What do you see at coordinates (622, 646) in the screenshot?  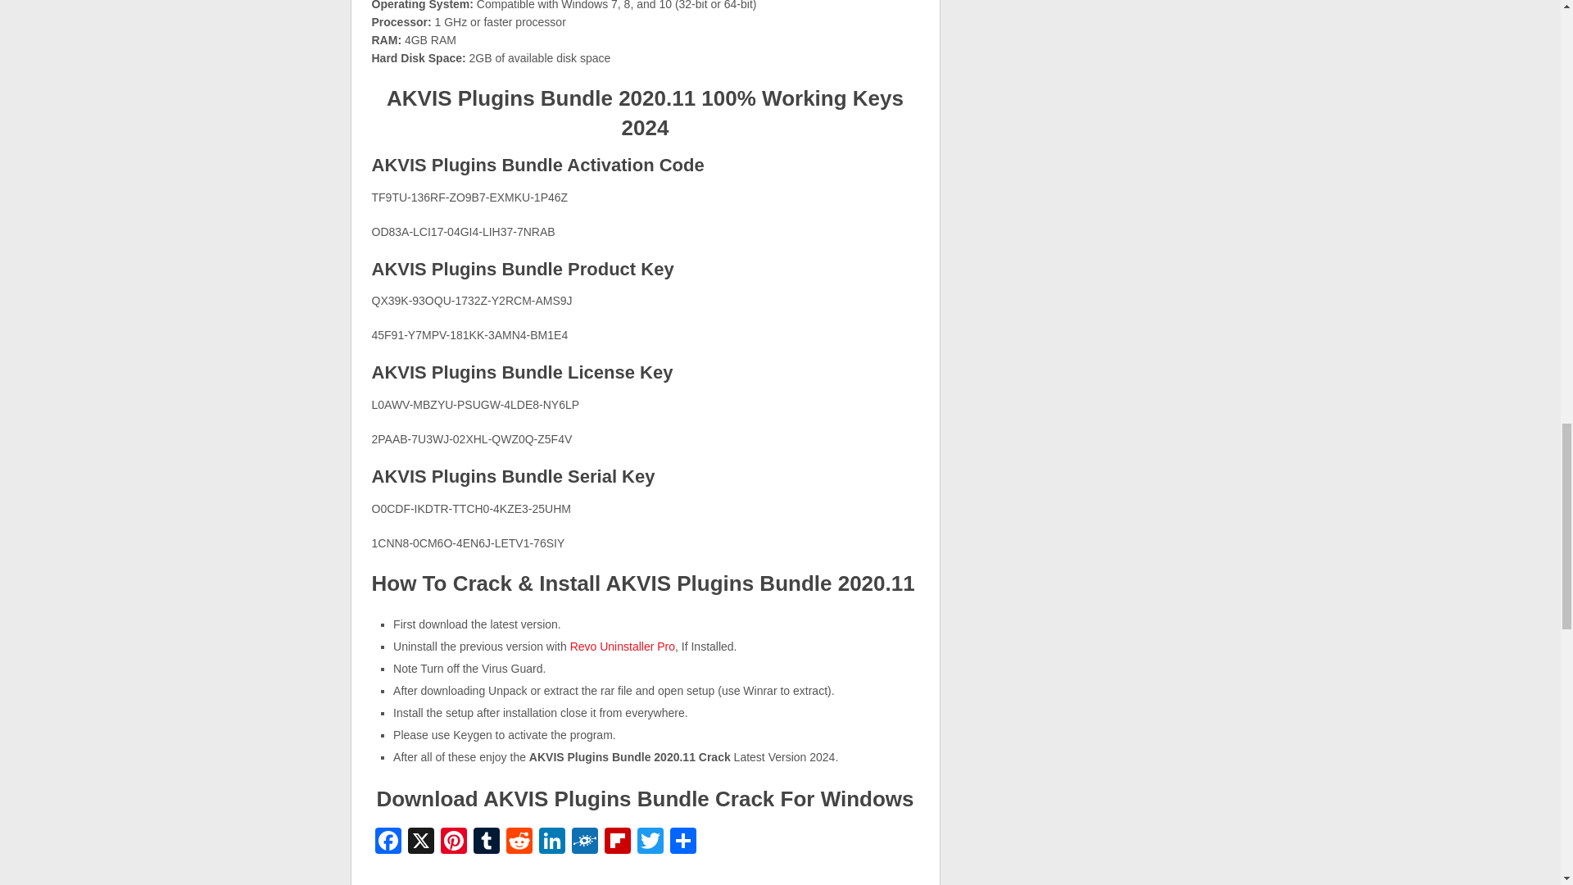 I see `Revo Uninstaller Pro` at bounding box center [622, 646].